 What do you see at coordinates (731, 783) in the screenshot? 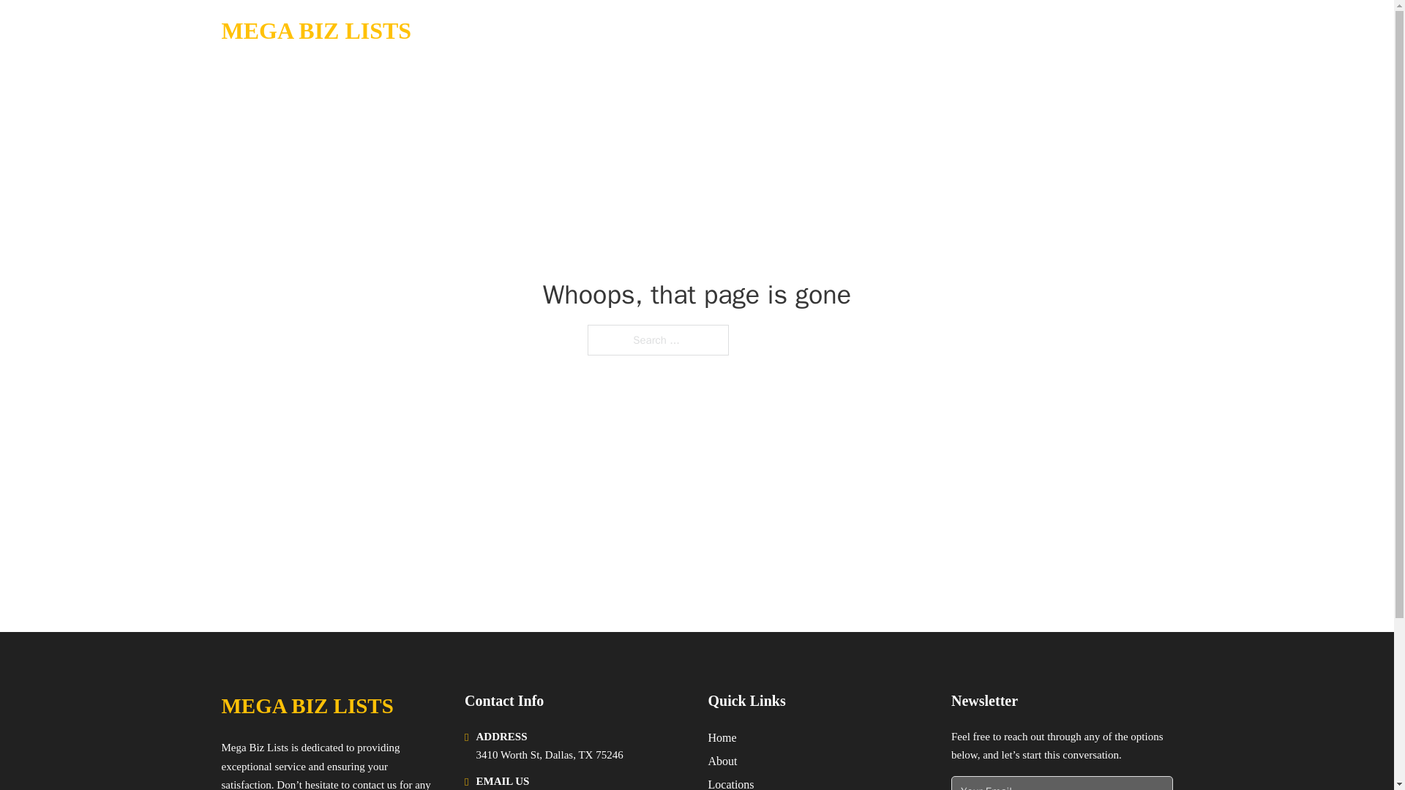
I see `Locations` at bounding box center [731, 783].